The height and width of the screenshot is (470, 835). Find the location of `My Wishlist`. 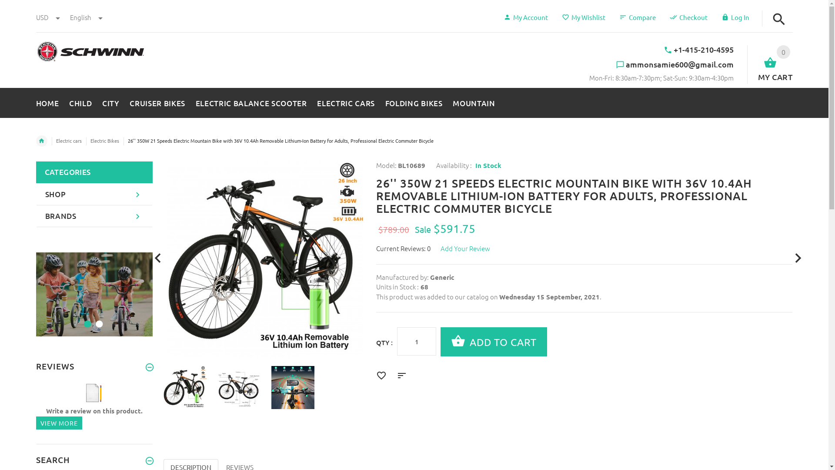

My Wishlist is located at coordinates (584, 17).